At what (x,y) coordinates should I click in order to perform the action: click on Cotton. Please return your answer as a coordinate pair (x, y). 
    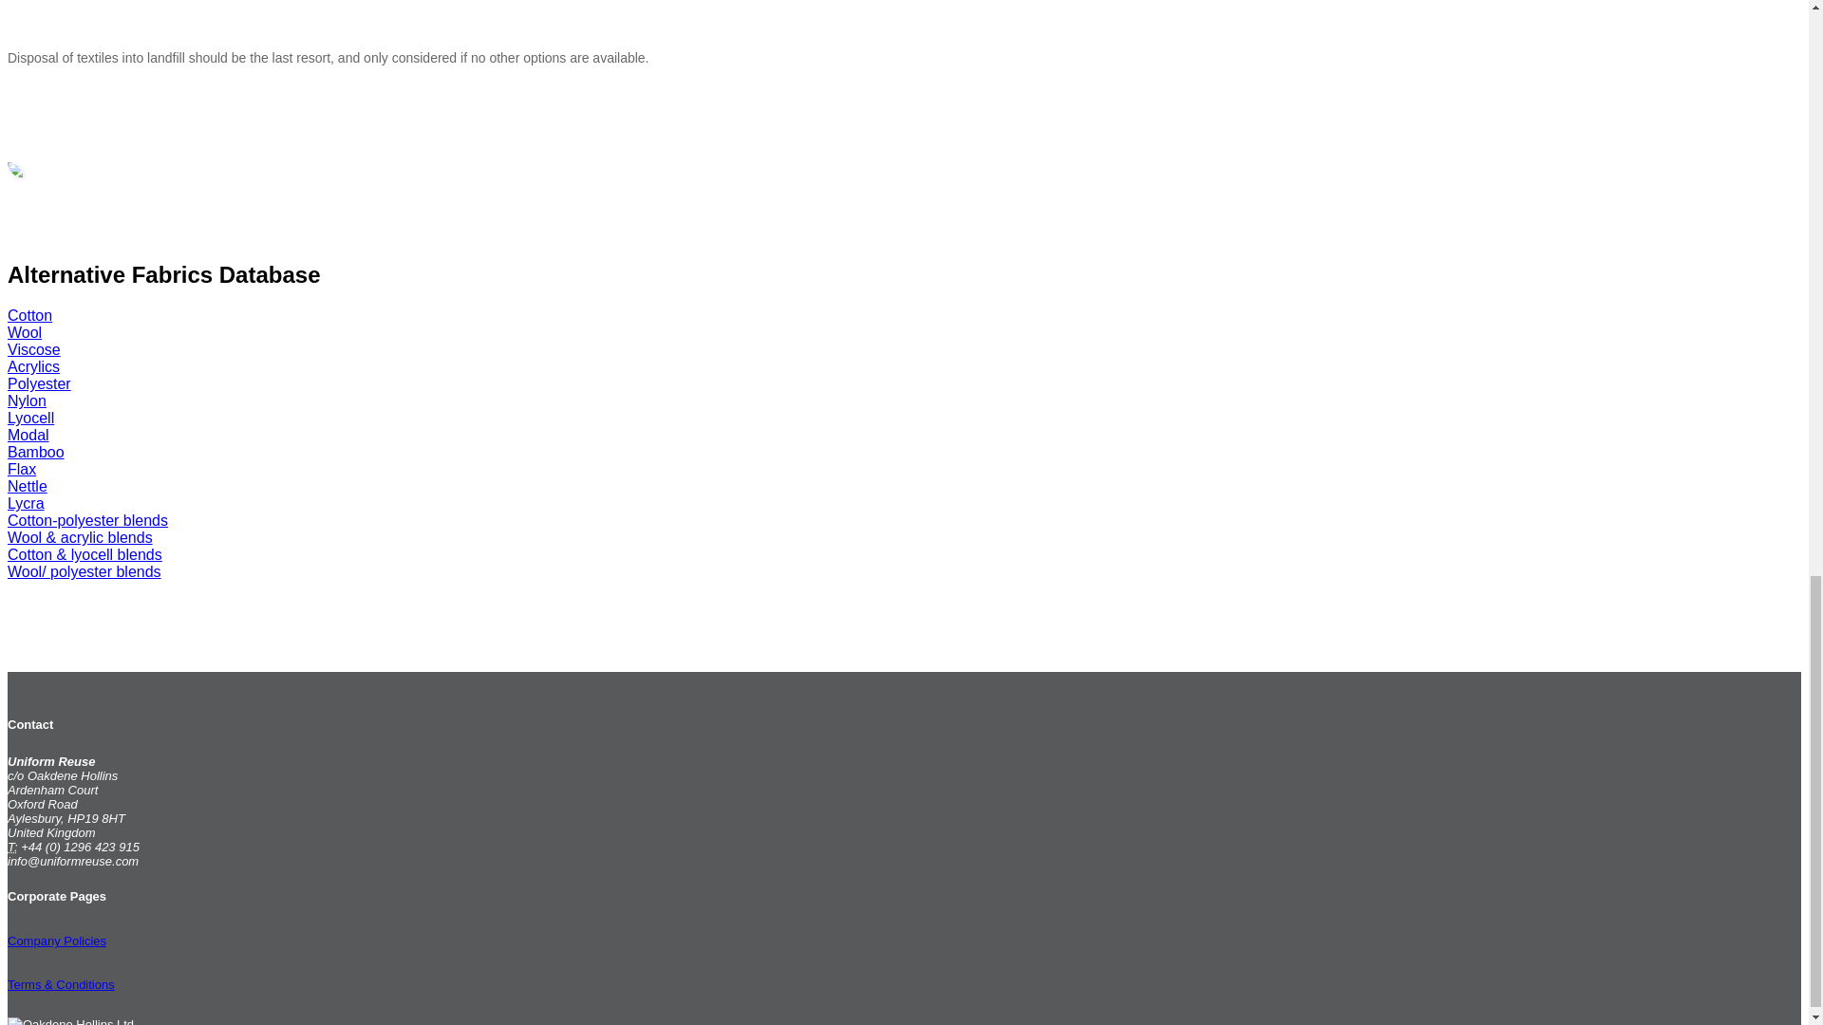
    Looking at the image, I should click on (29, 315).